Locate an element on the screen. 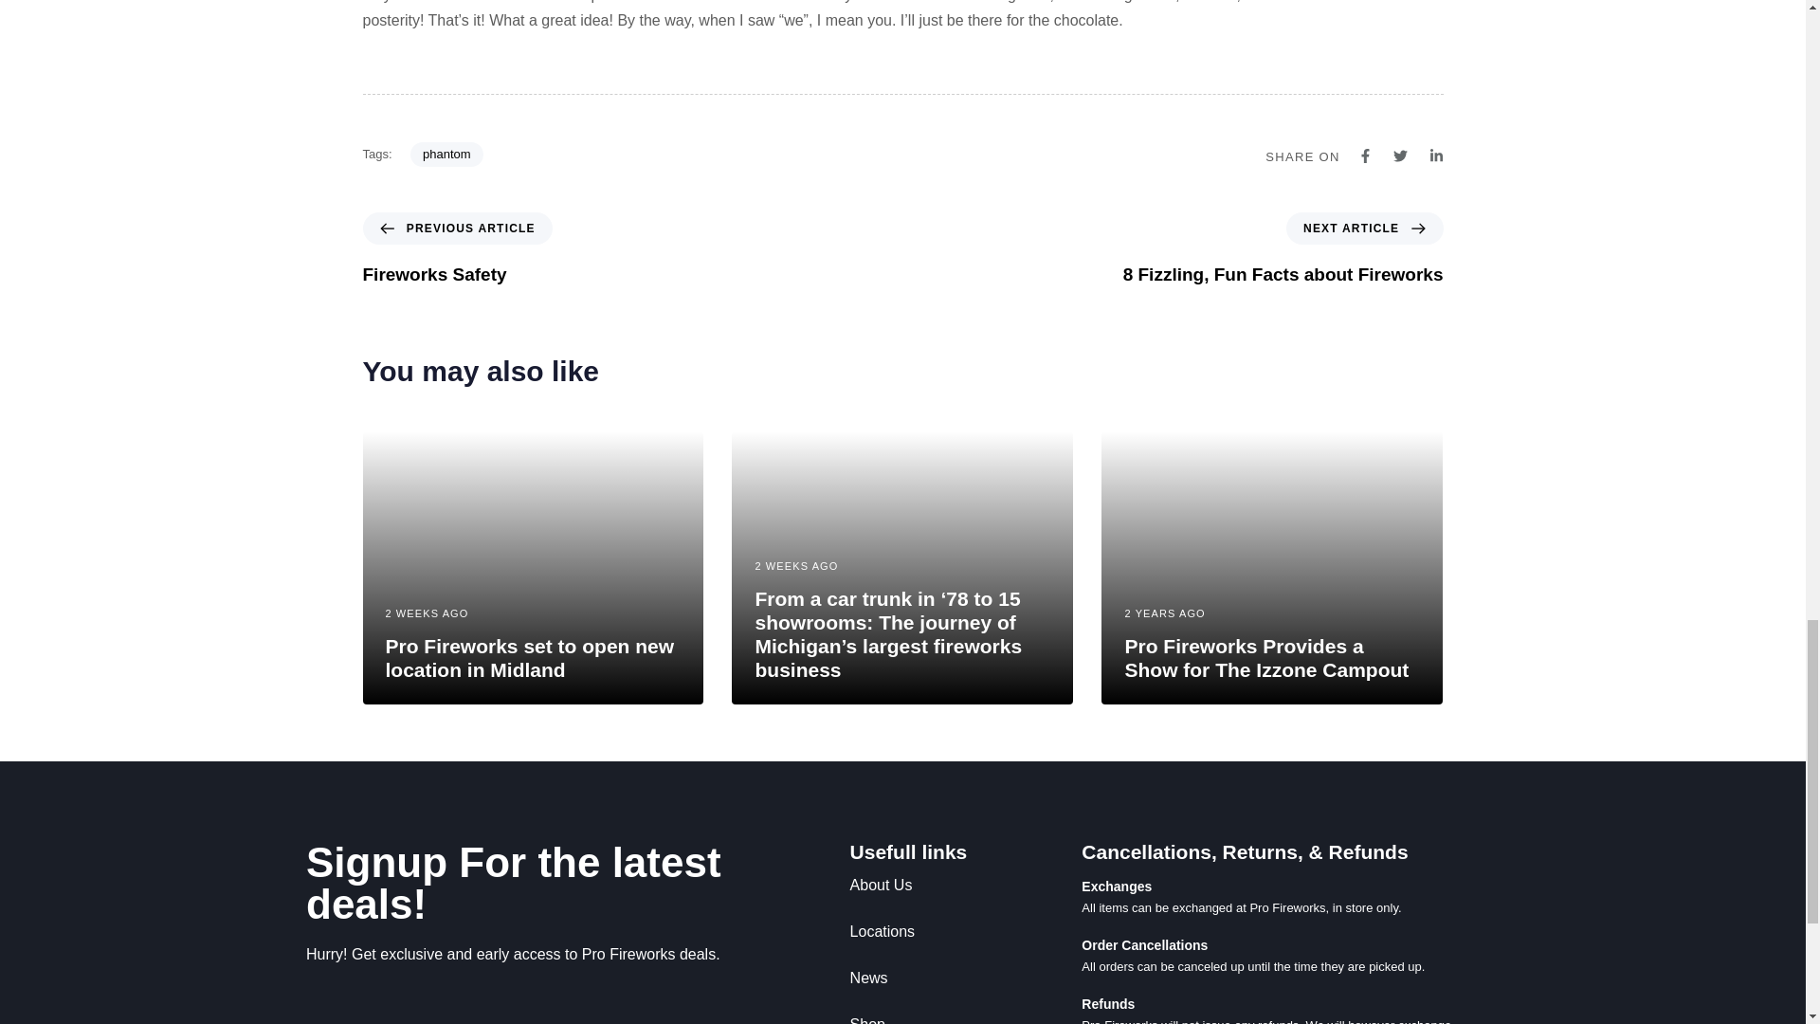 The height and width of the screenshot is (1024, 1820). phantom is located at coordinates (1283, 248).